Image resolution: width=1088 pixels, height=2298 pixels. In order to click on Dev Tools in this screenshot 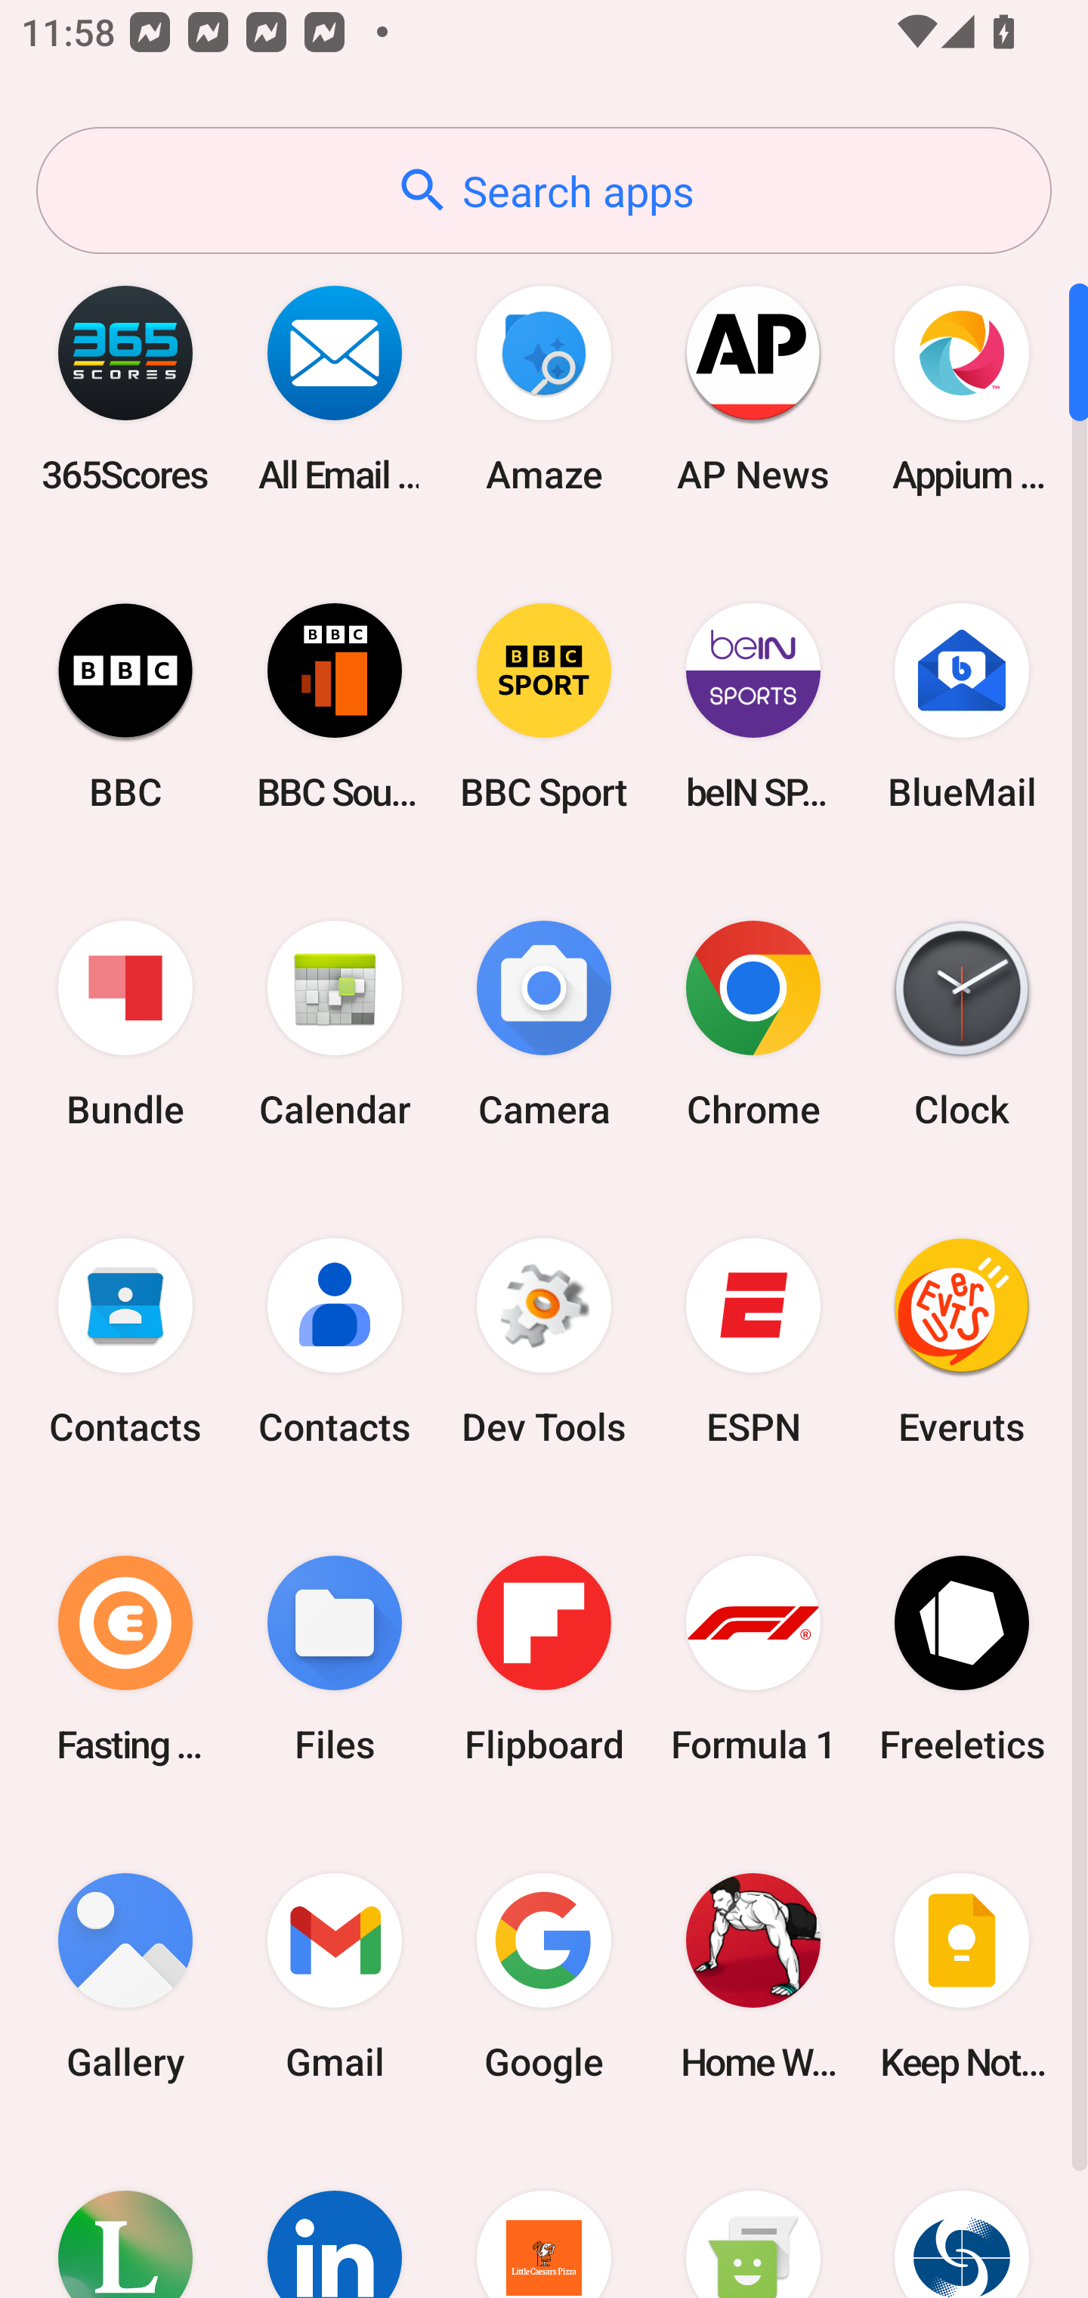, I will do `click(544, 1342)`.